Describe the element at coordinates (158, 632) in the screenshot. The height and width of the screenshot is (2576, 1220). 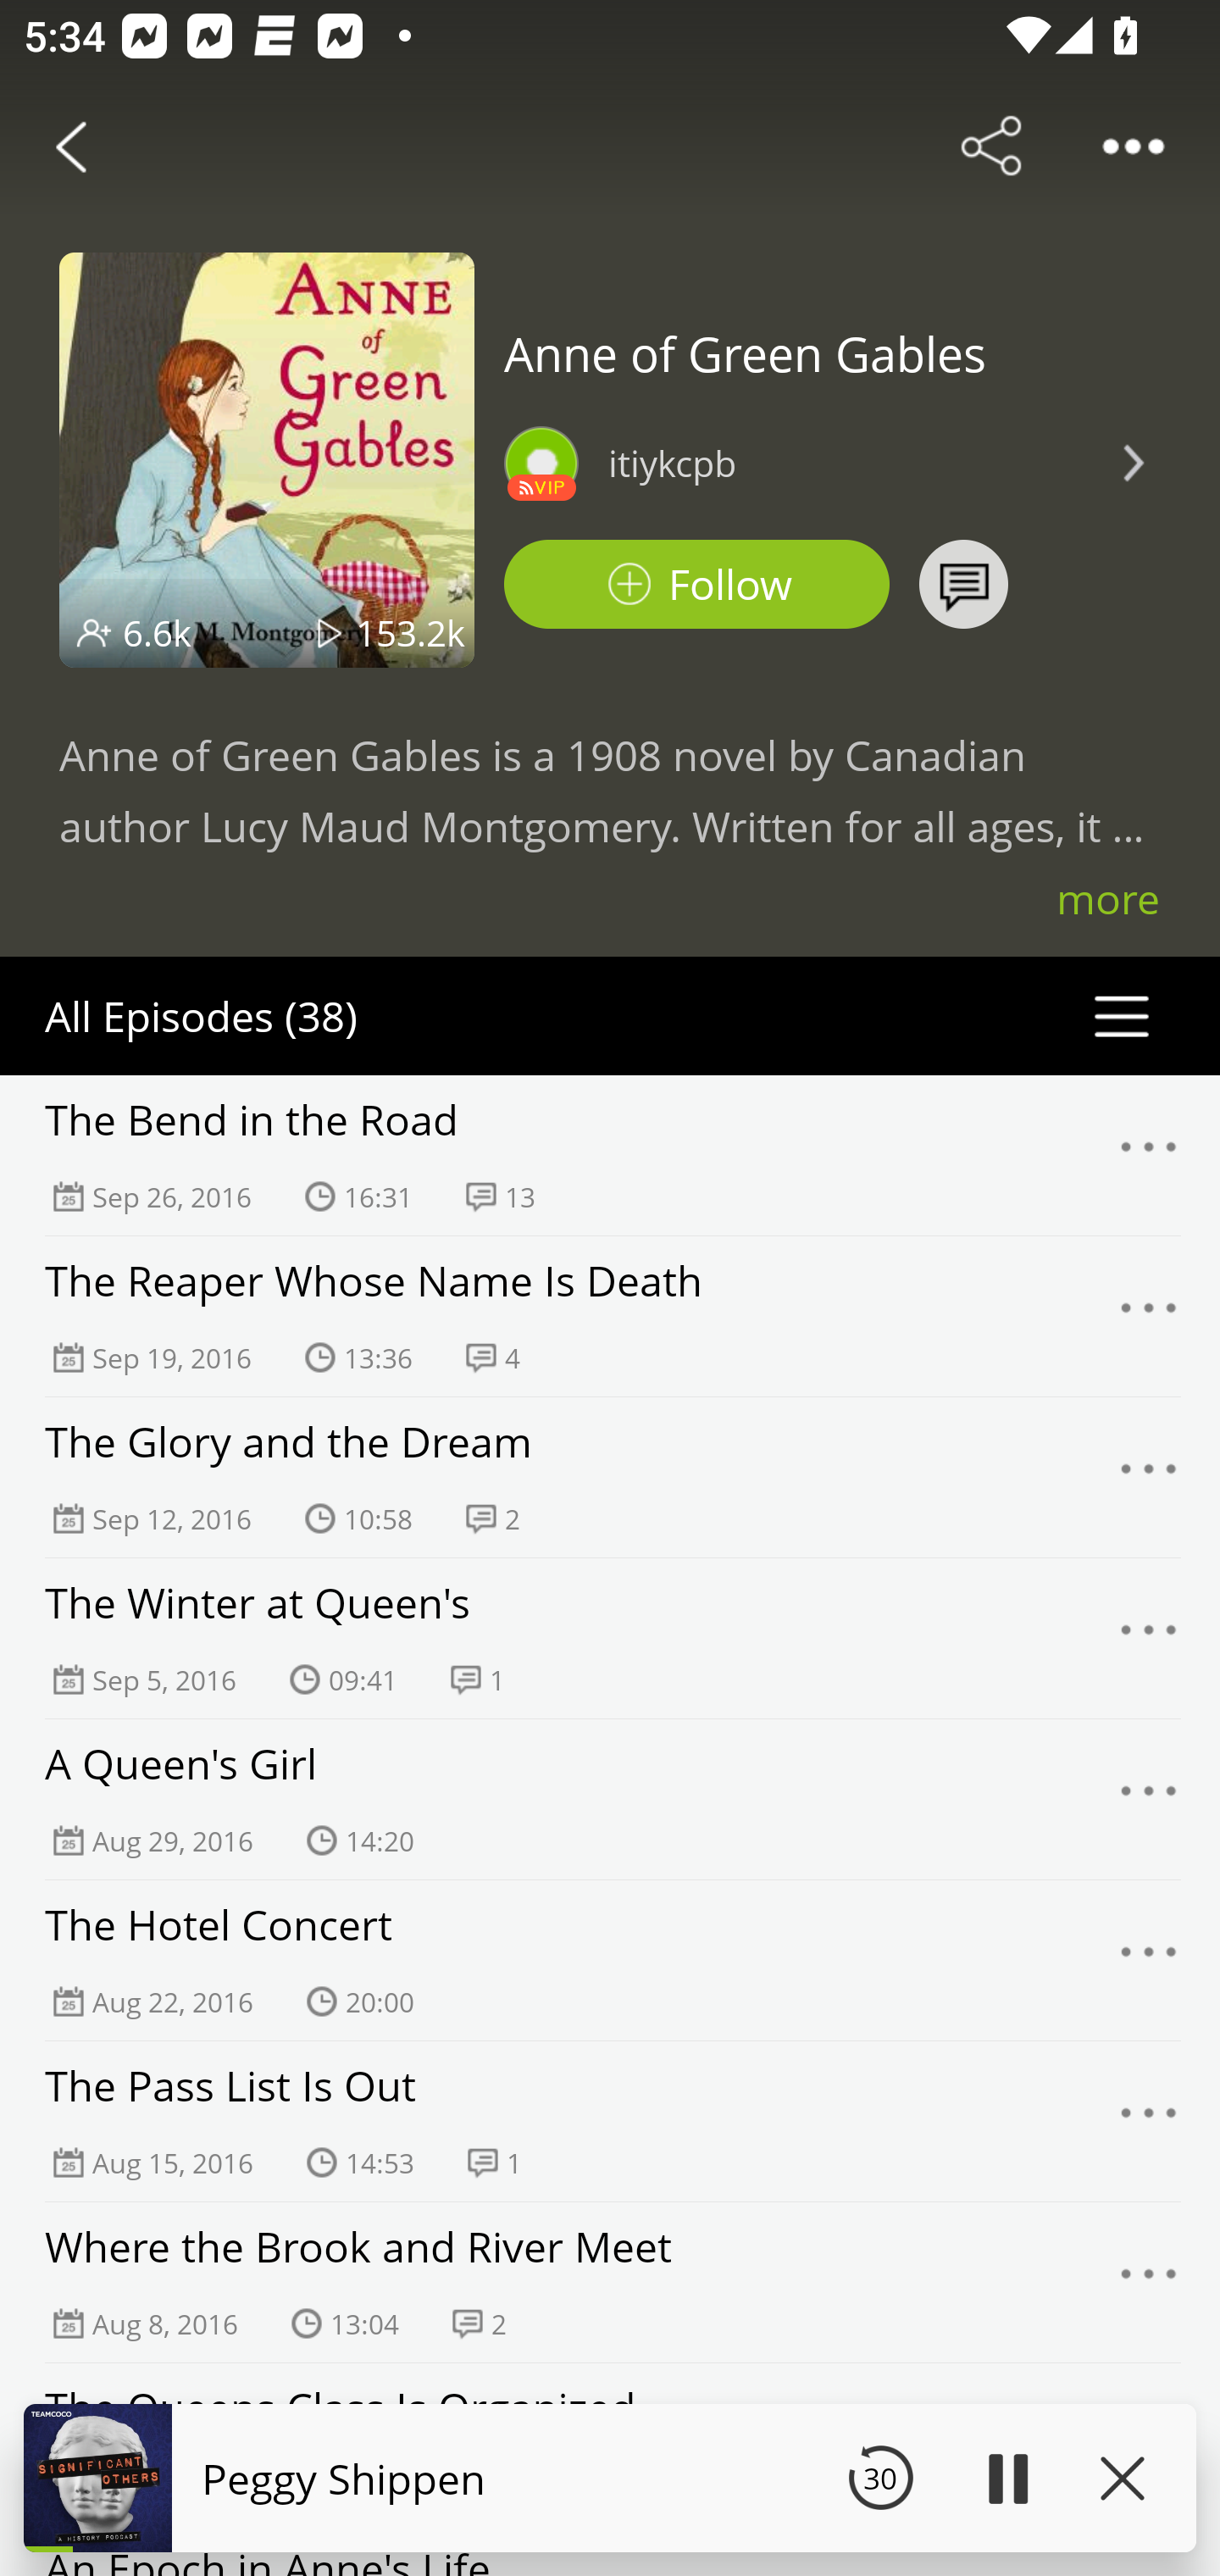
I see `6.6k` at that location.